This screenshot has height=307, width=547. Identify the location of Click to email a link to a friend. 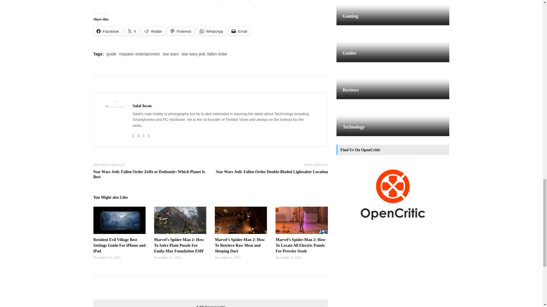
(239, 31).